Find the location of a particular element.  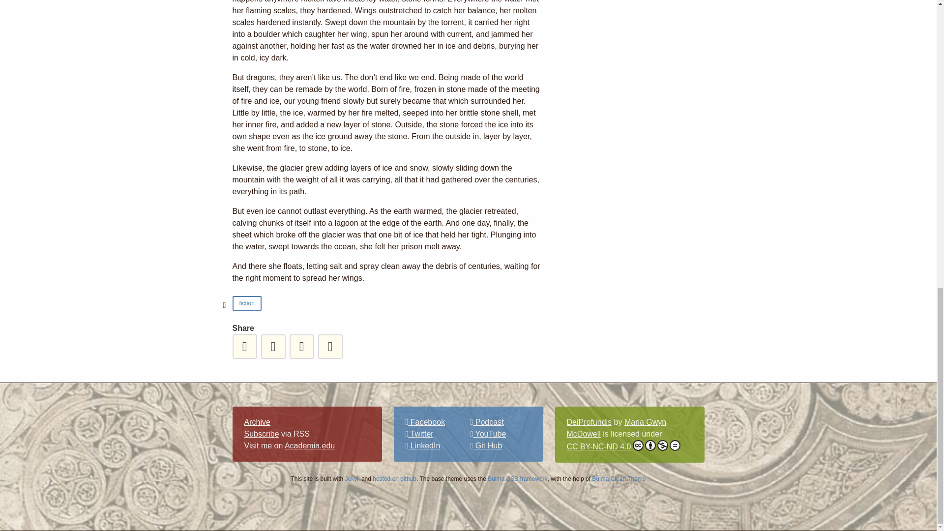

Facebook is located at coordinates (425, 422).